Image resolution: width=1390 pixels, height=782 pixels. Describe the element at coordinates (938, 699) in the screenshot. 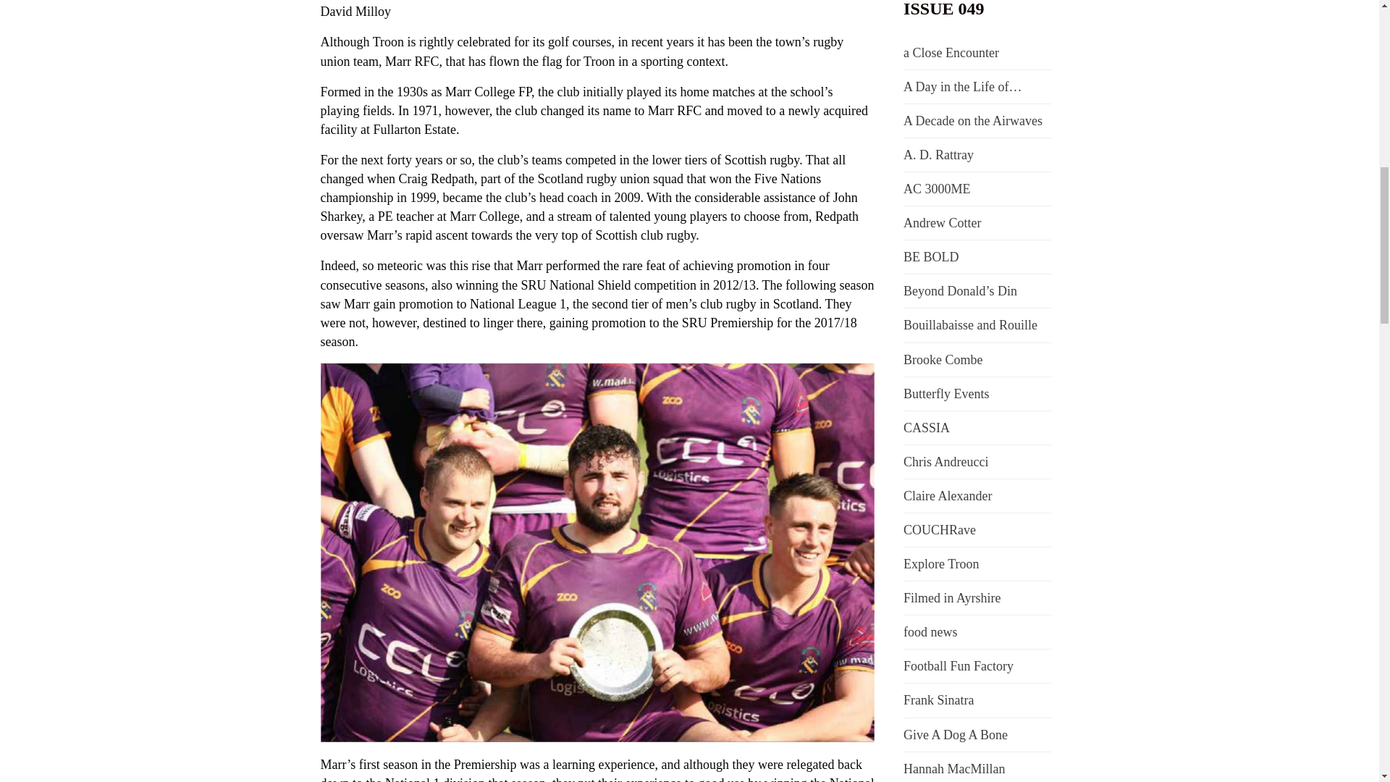

I see `Frank Sinatra` at that location.